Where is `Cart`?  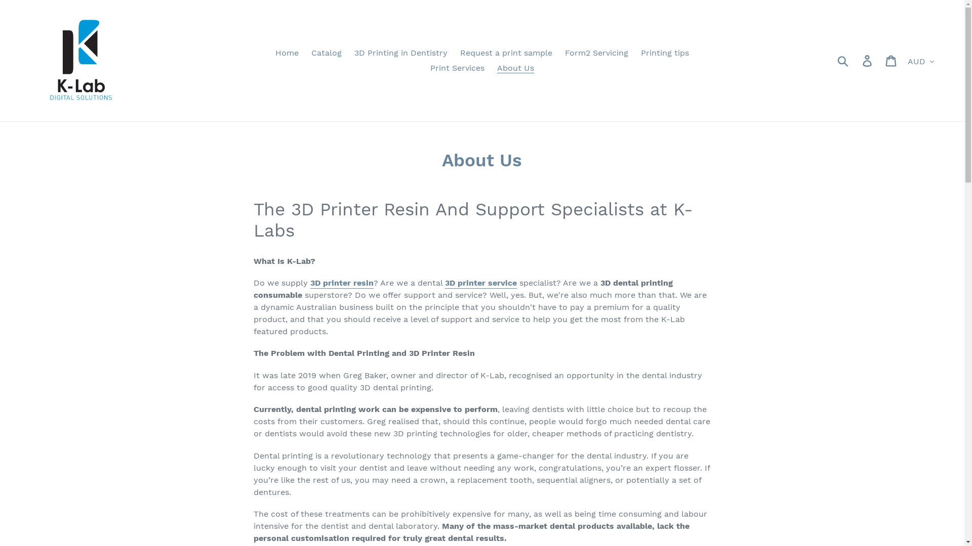
Cart is located at coordinates (892, 61).